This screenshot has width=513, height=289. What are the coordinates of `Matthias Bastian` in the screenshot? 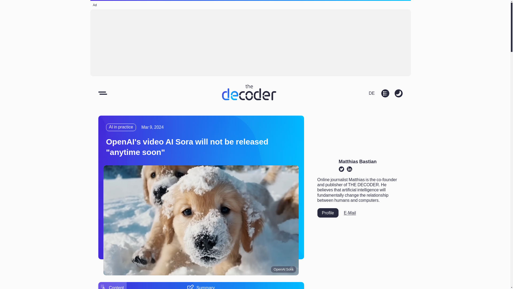 It's located at (357, 162).